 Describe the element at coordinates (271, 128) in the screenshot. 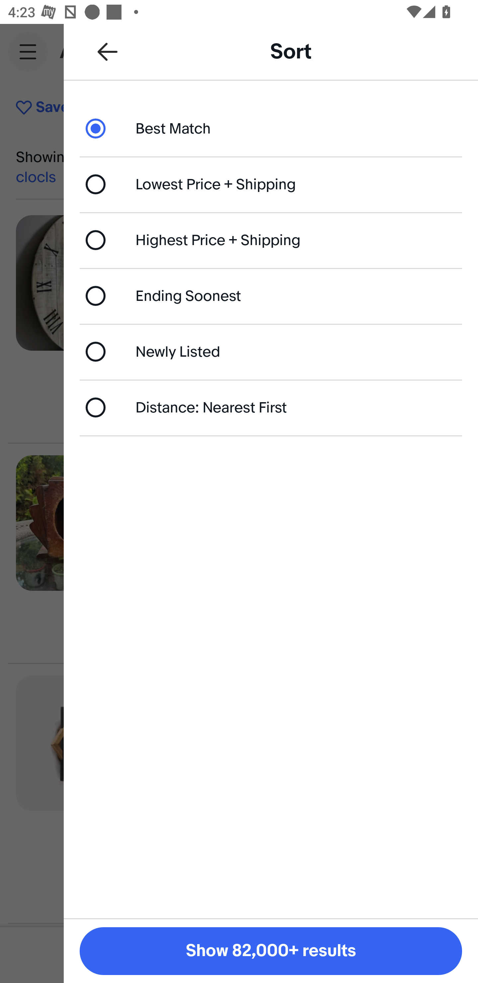

I see `Best Match - currently selected Best Match` at that location.